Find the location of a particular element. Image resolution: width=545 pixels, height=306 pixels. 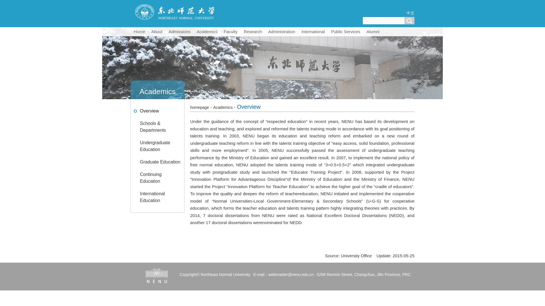

Alumni is located at coordinates (373, 32).